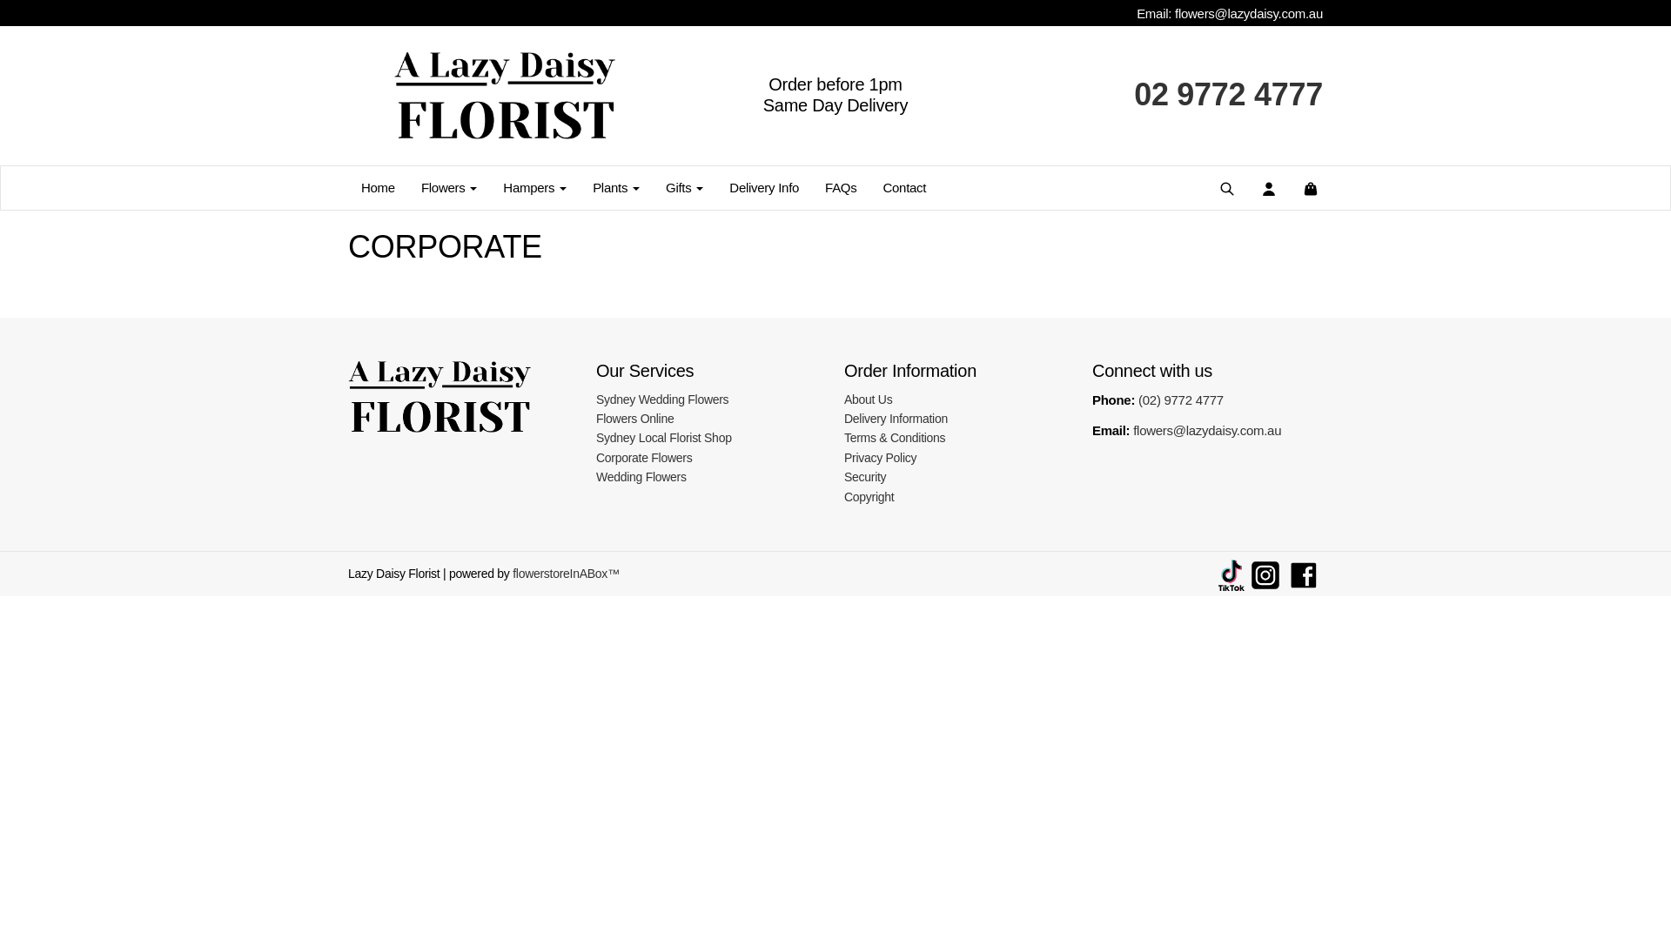 The width and height of the screenshot is (1671, 940). What do you see at coordinates (616, 188) in the screenshot?
I see `Plants` at bounding box center [616, 188].